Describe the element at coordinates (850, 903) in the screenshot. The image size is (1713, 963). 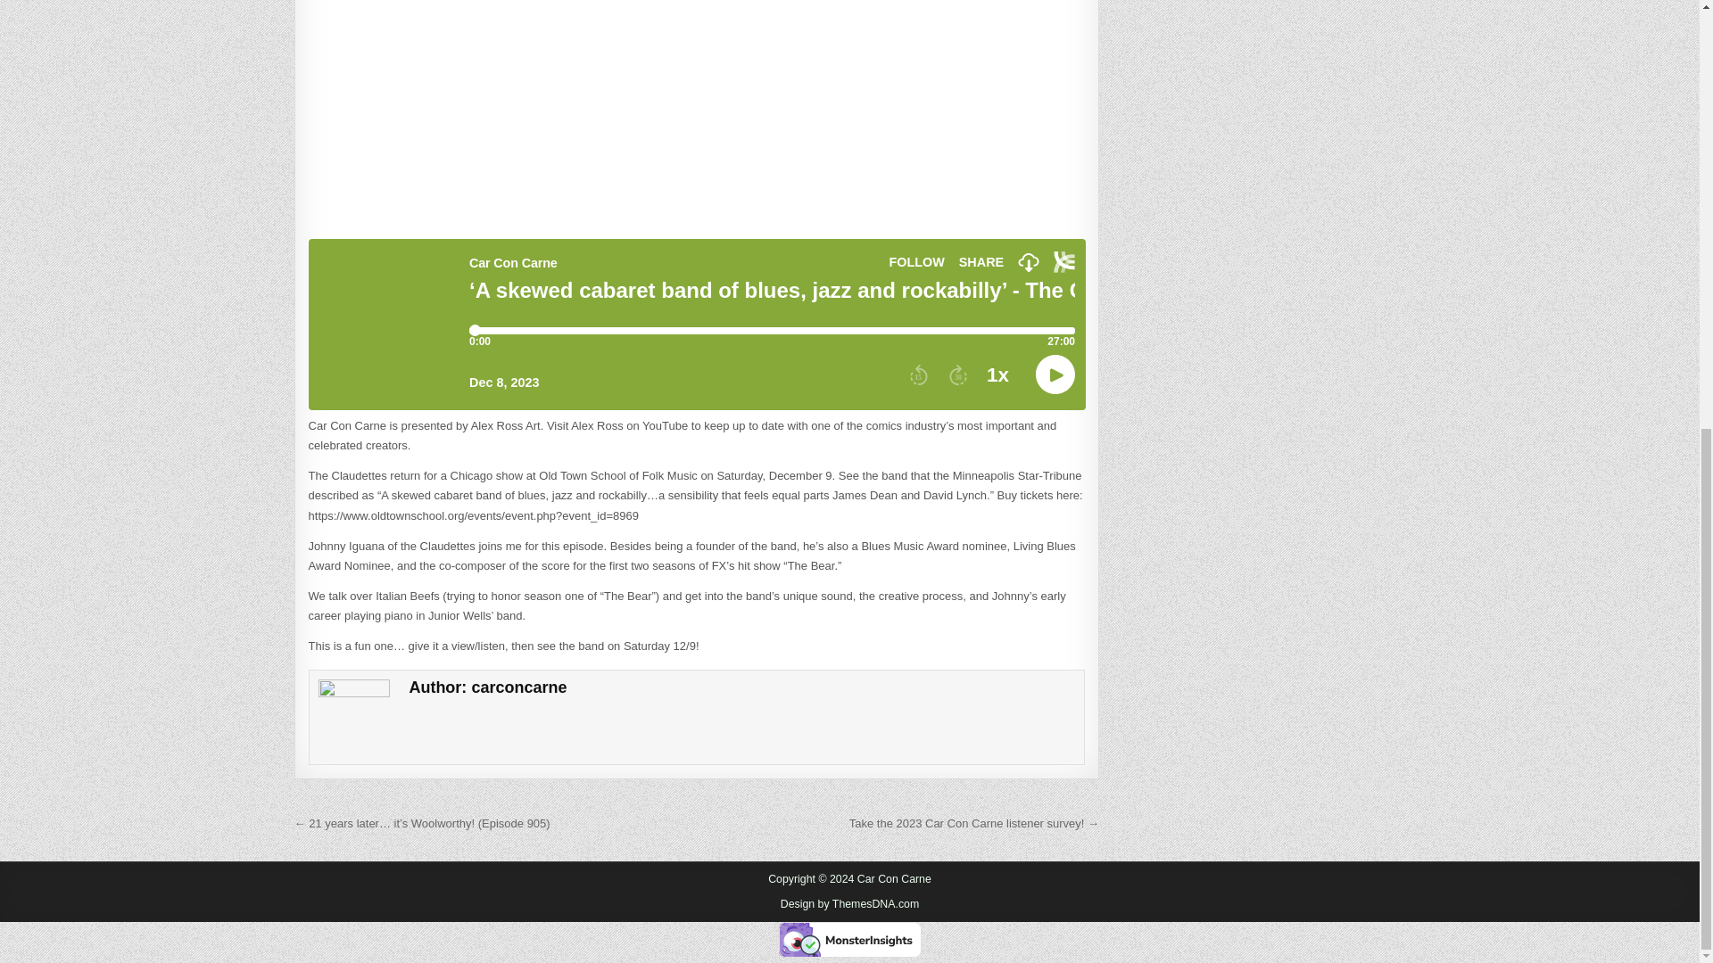
I see `Design by ThemesDNA.com` at that location.